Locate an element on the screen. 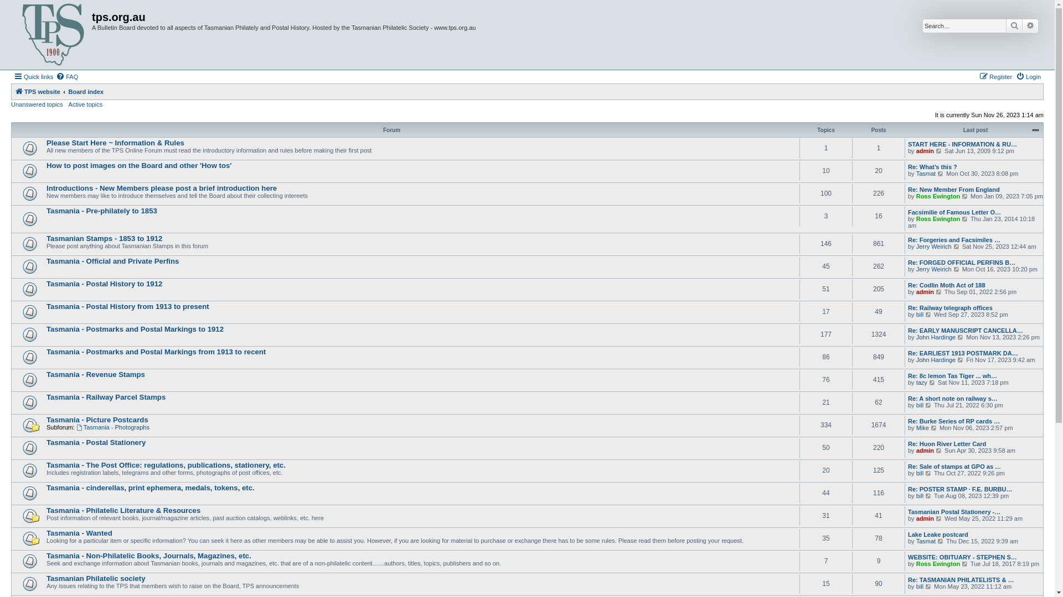 The height and width of the screenshot is (597, 1063). View the latest post is located at coordinates (929, 473).